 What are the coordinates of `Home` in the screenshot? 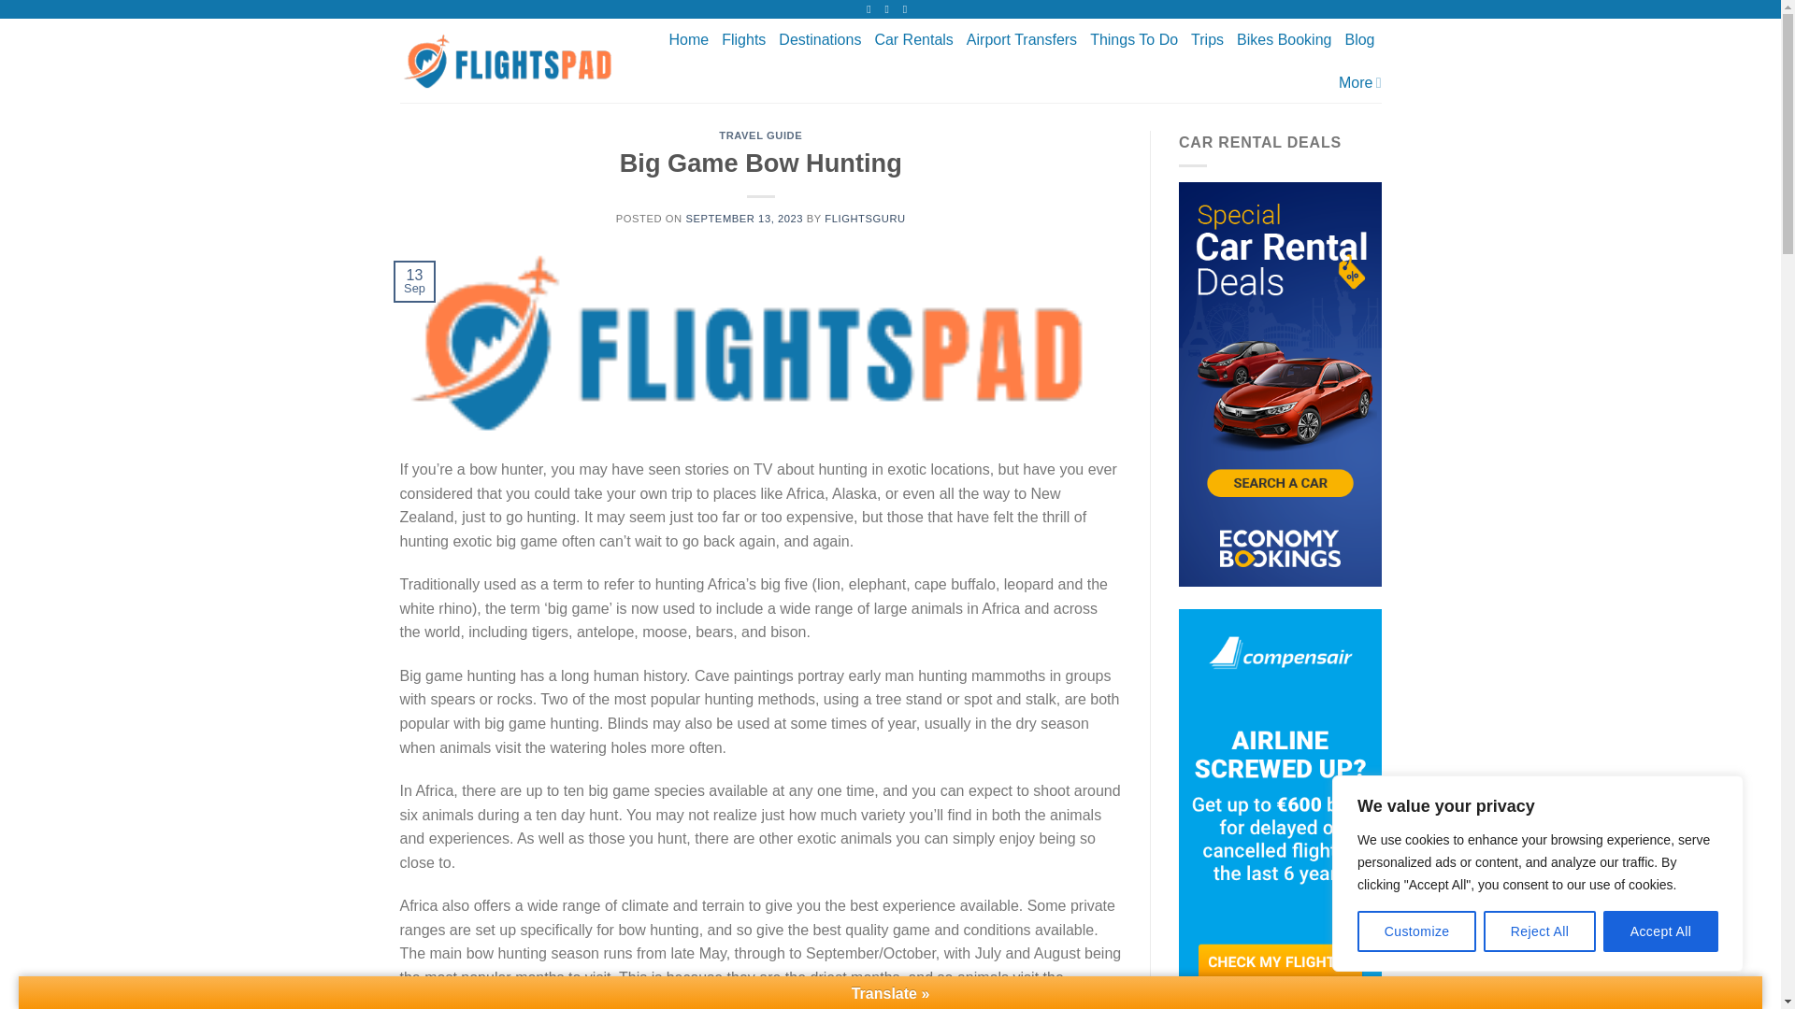 It's located at (689, 39).